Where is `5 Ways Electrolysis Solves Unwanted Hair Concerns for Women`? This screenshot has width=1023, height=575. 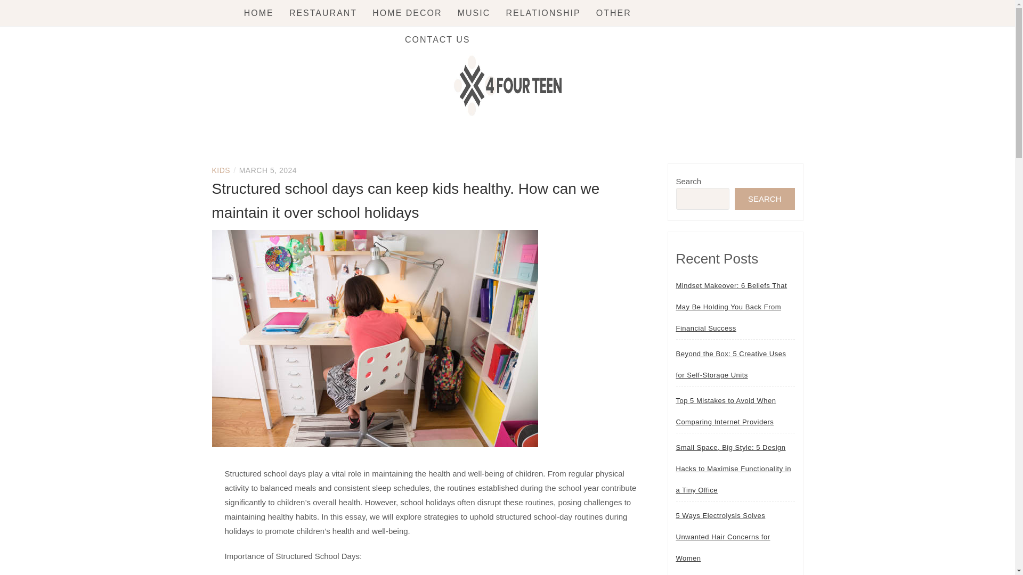
5 Ways Electrolysis Solves Unwanted Hair Concerns for Women is located at coordinates (735, 537).